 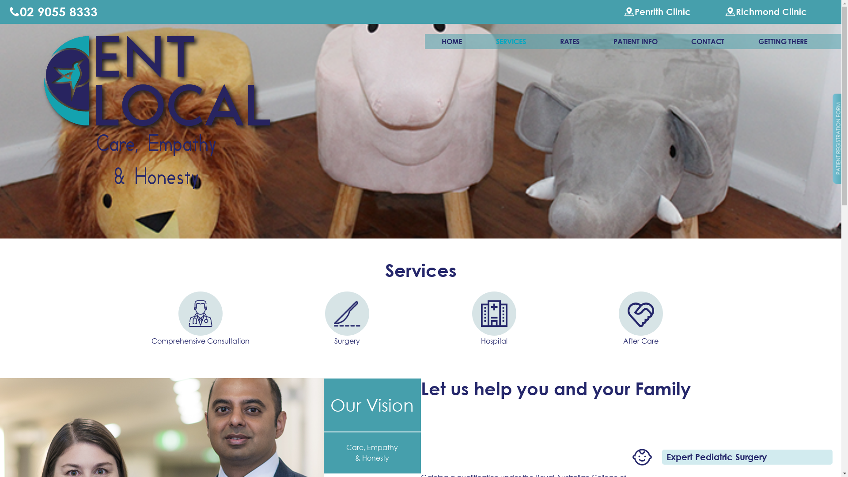 I want to click on RATES, so click(x=570, y=42).